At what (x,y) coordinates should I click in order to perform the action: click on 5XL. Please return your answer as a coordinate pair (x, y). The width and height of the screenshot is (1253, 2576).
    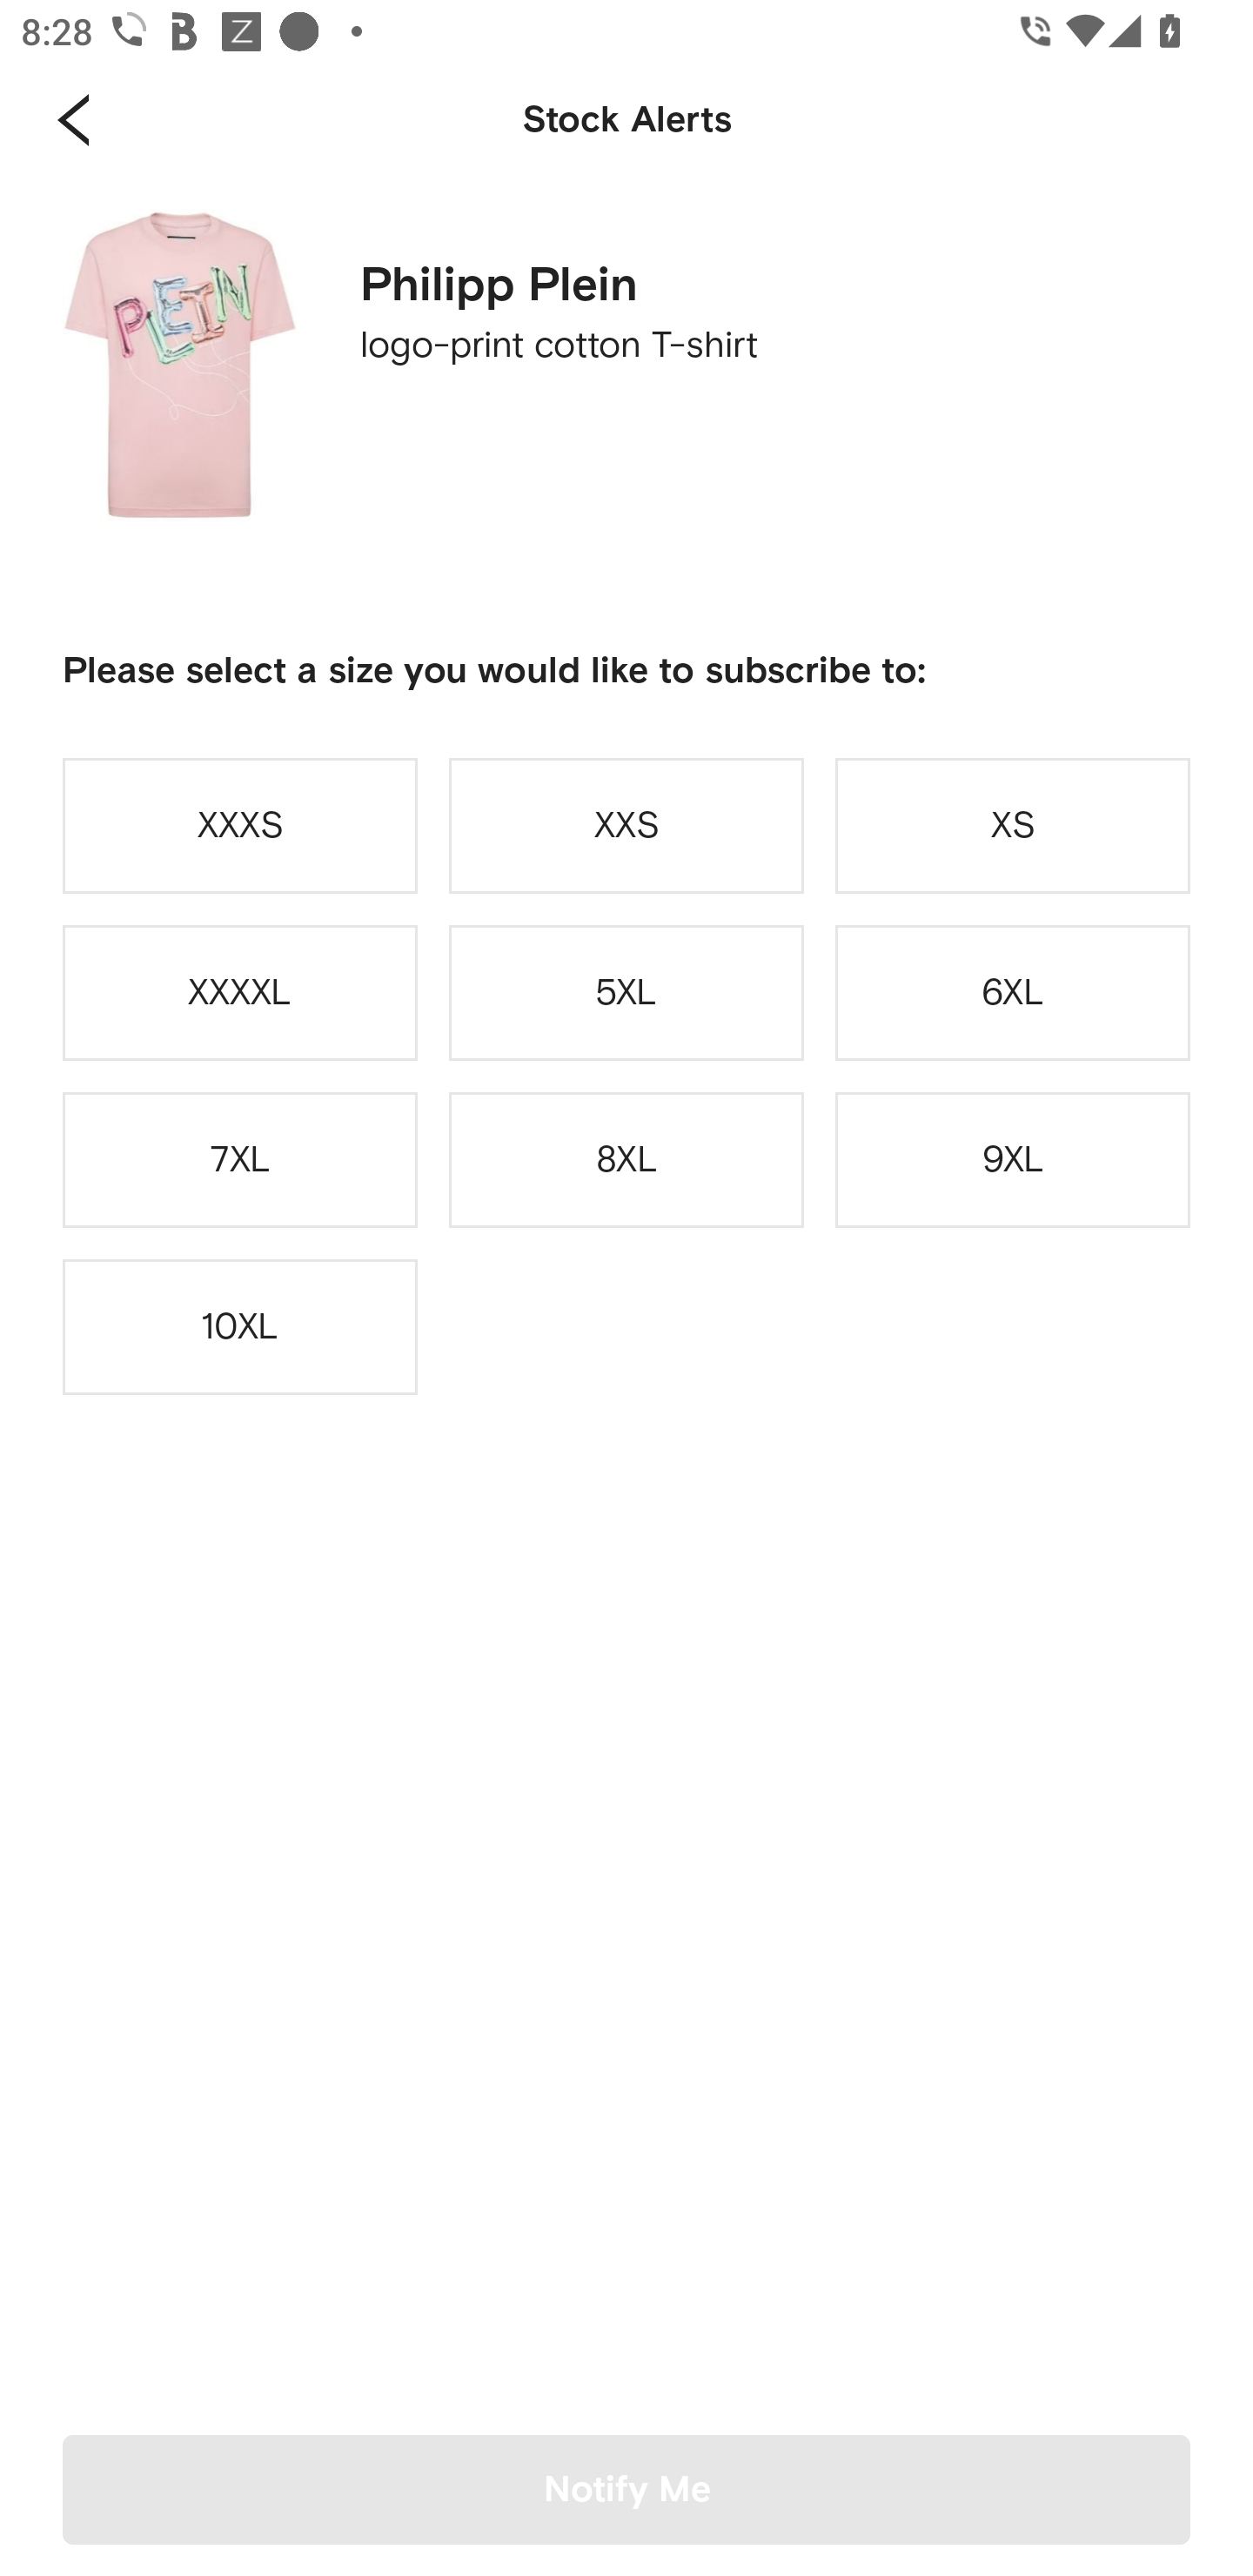
    Looking at the image, I should click on (626, 992).